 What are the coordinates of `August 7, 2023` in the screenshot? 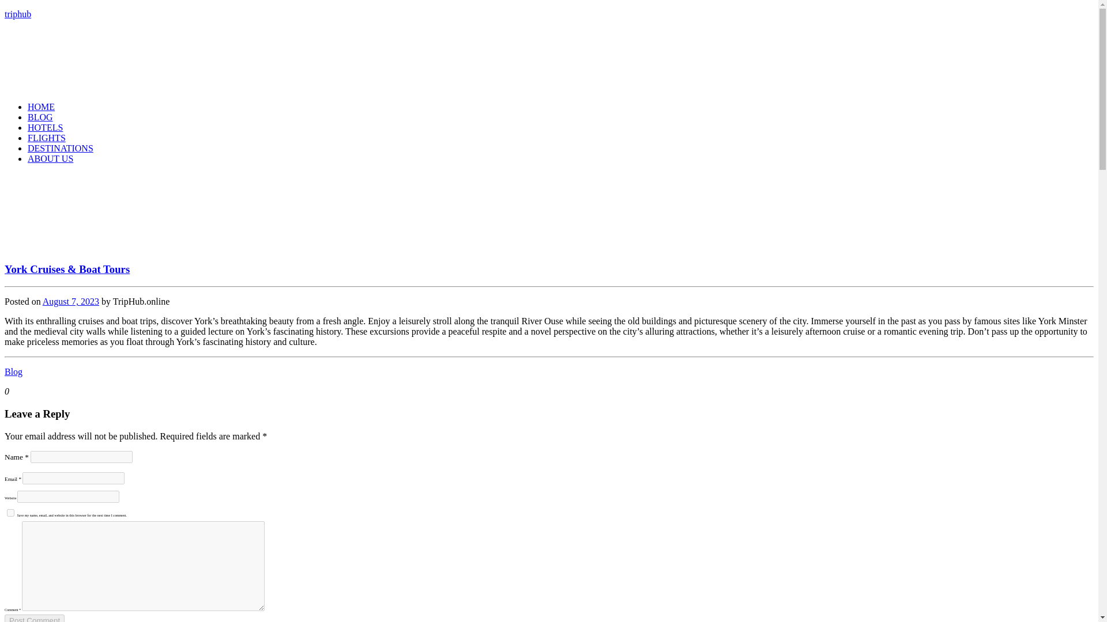 It's located at (71, 302).